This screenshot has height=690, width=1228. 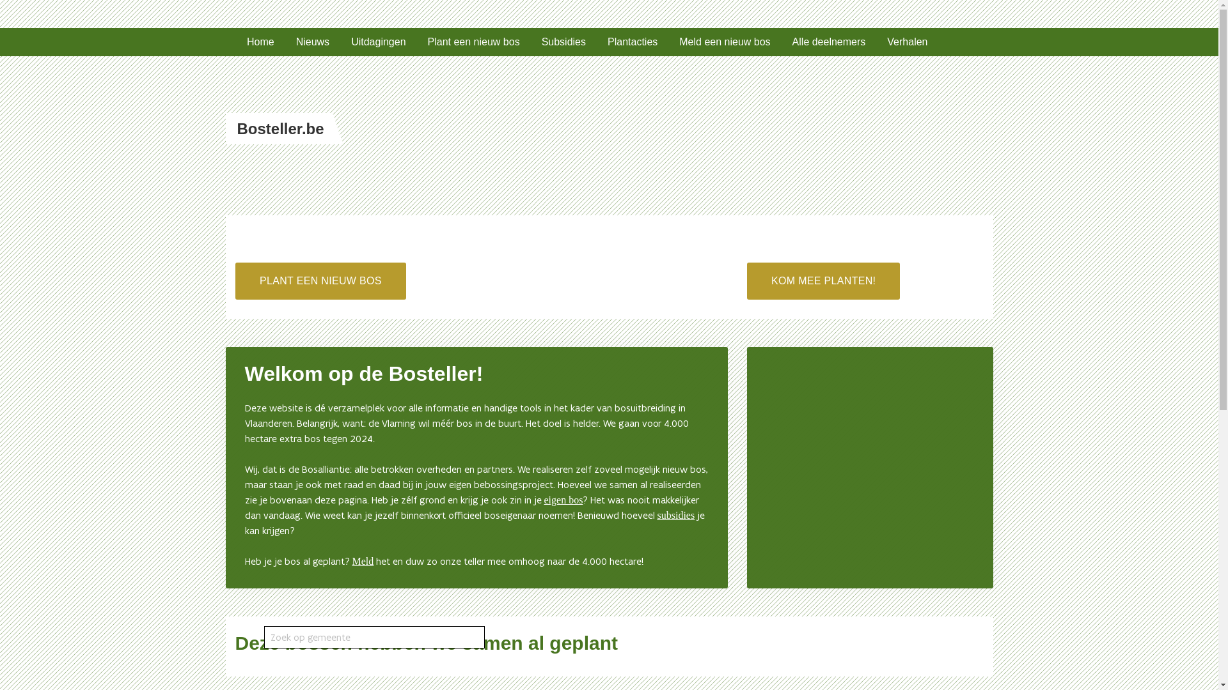 What do you see at coordinates (907, 42) in the screenshot?
I see `Verhalen` at bounding box center [907, 42].